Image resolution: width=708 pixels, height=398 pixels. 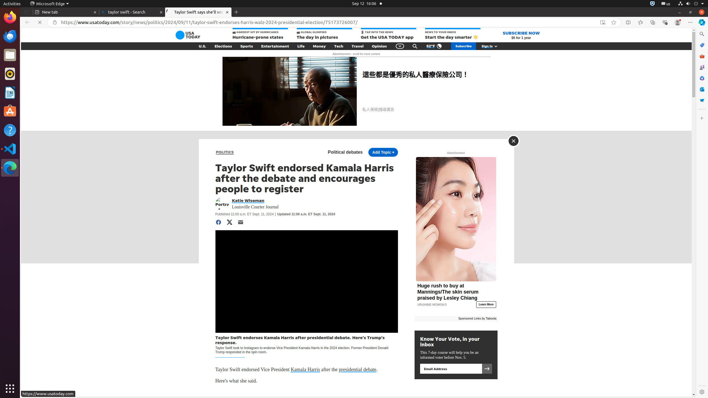 What do you see at coordinates (10, 36) in the screenshot?
I see `Thunderbird Mail` at bounding box center [10, 36].